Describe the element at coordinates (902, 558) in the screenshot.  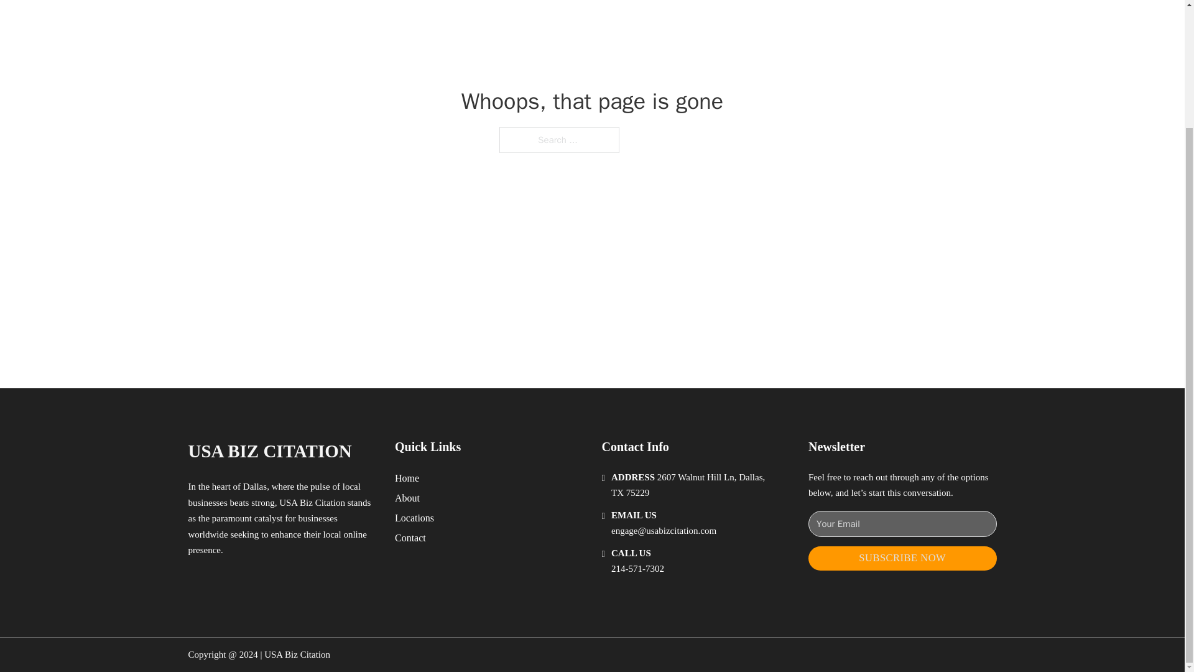
I see `SUBSCRIBE NOW` at that location.